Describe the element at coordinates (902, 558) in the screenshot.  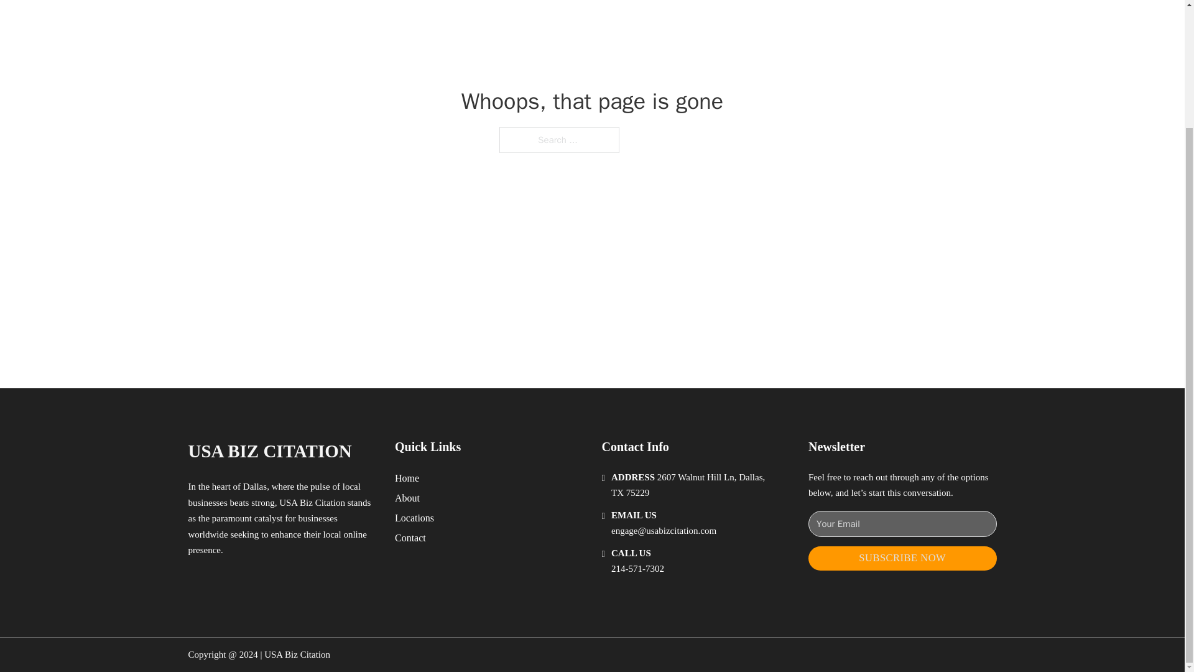
I see `SUBSCRIBE NOW` at that location.